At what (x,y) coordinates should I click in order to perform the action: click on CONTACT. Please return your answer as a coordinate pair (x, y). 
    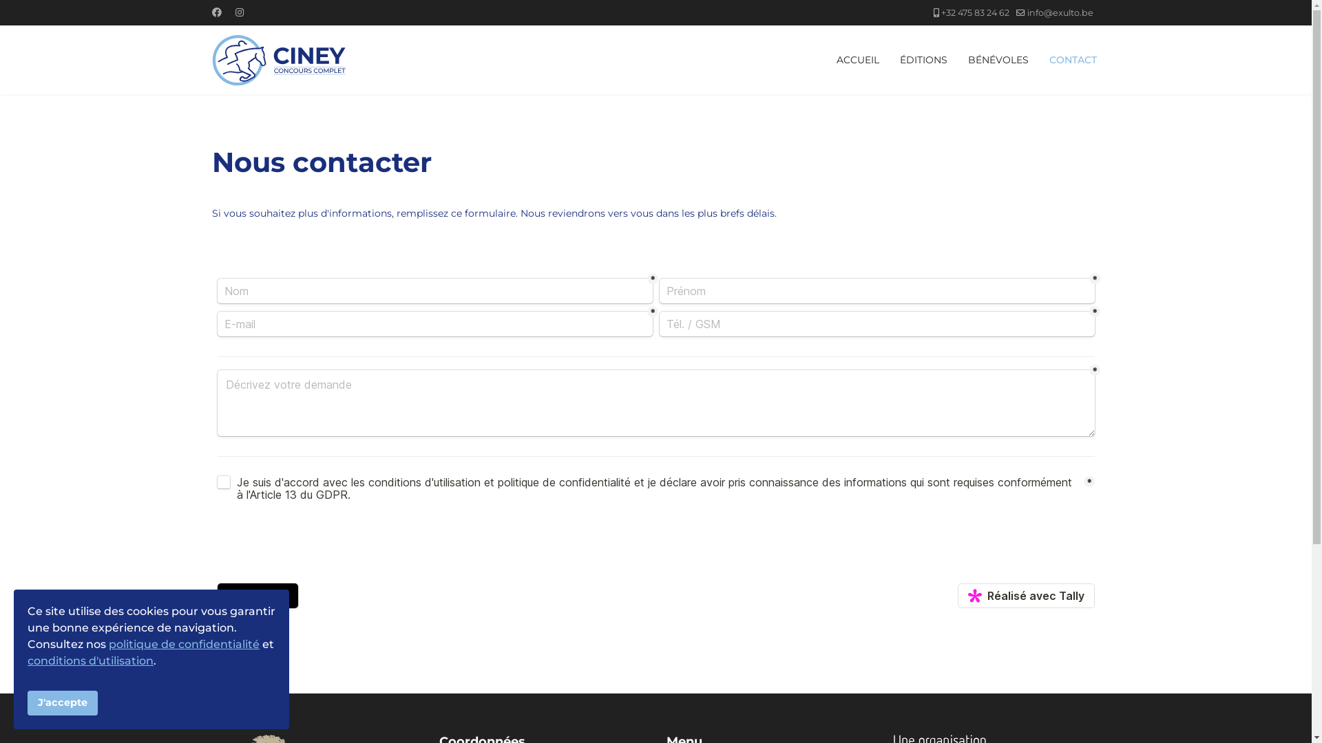
    Looking at the image, I should click on (1067, 60).